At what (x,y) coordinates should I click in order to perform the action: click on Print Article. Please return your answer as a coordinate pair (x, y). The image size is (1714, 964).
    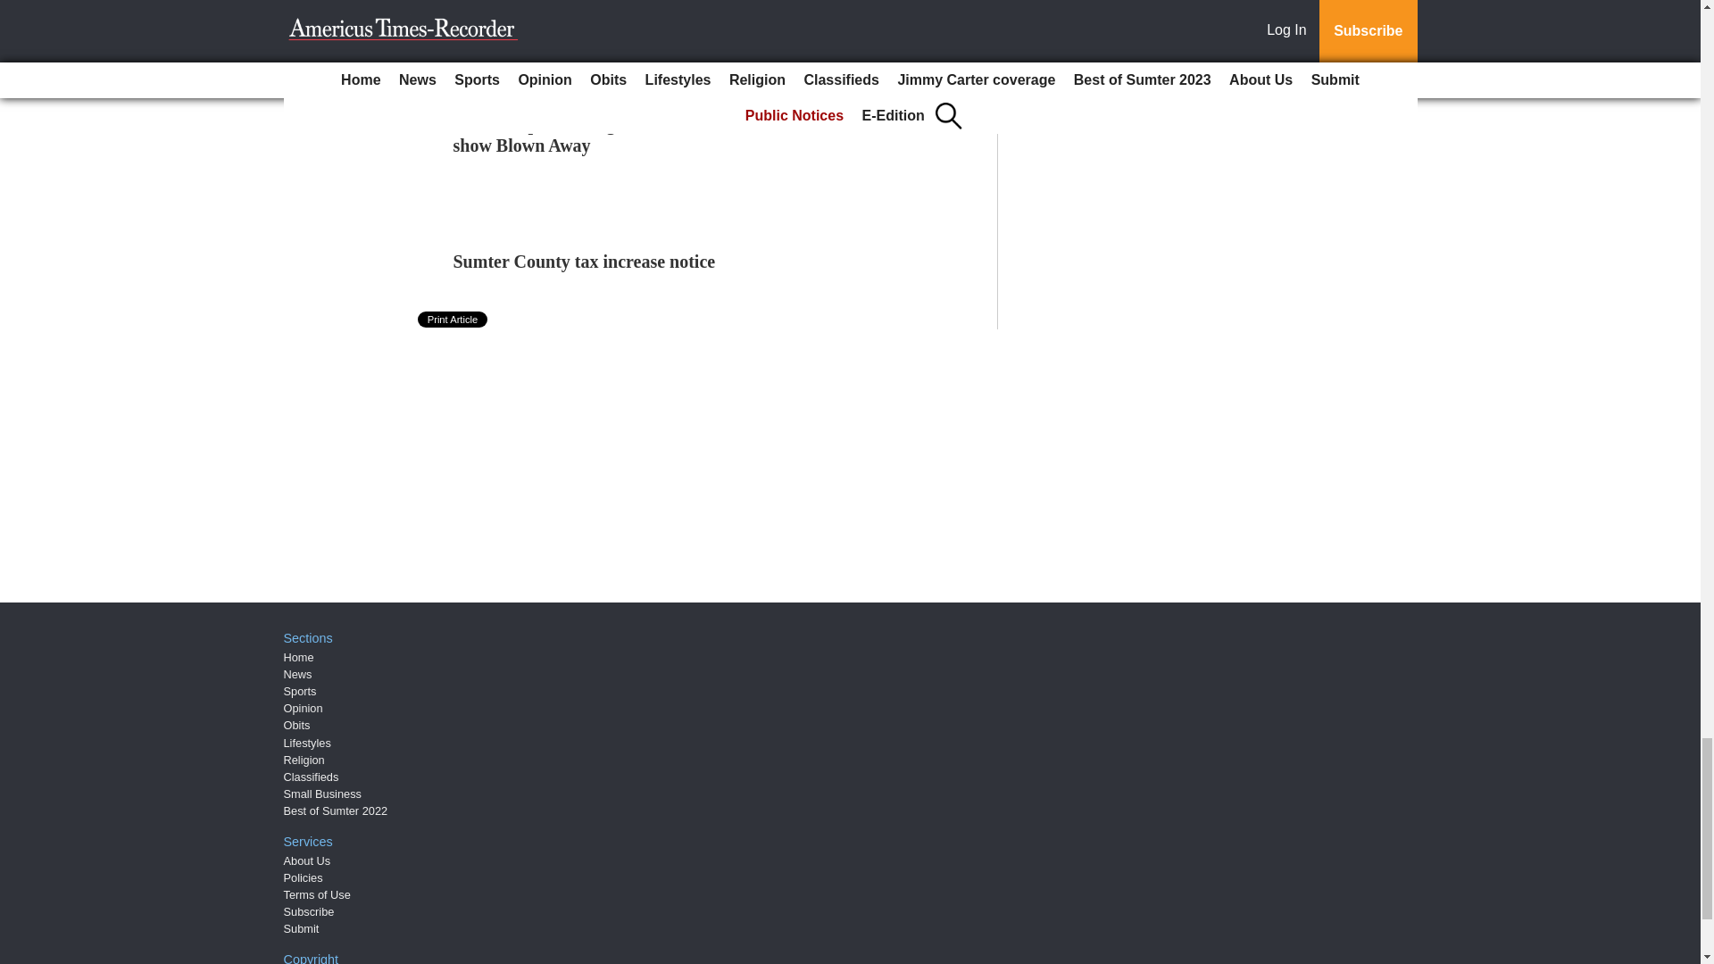
    Looking at the image, I should click on (453, 320).